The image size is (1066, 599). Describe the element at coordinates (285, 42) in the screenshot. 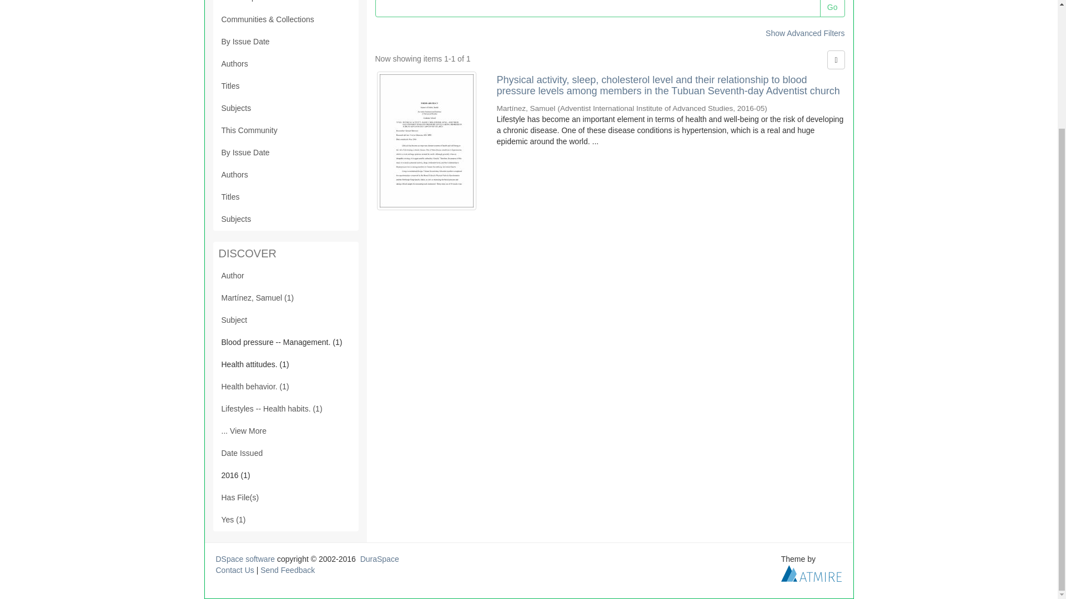

I see `By Issue Date` at that location.